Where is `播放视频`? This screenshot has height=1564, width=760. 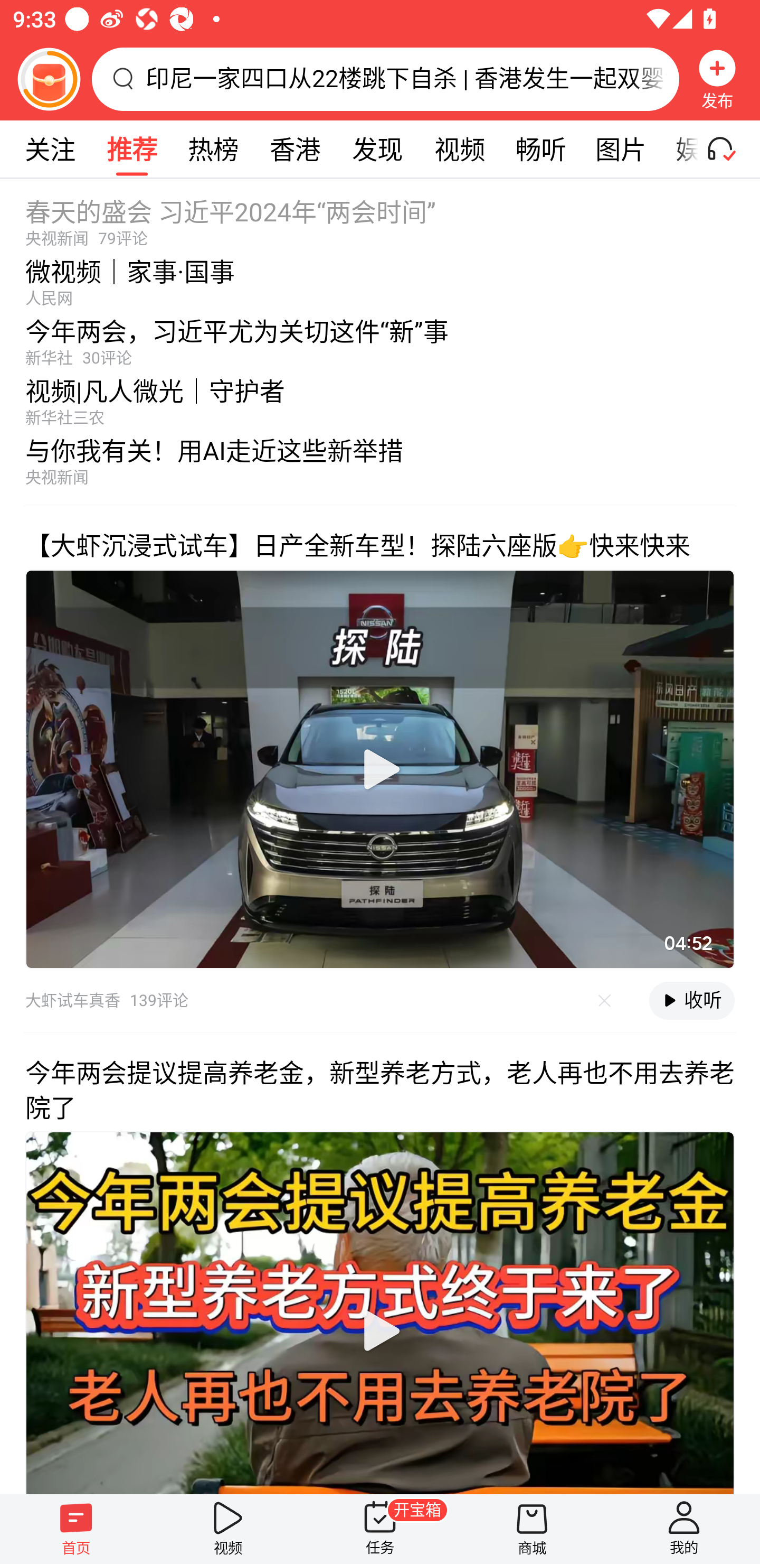 播放视频 is located at coordinates (380, 769).